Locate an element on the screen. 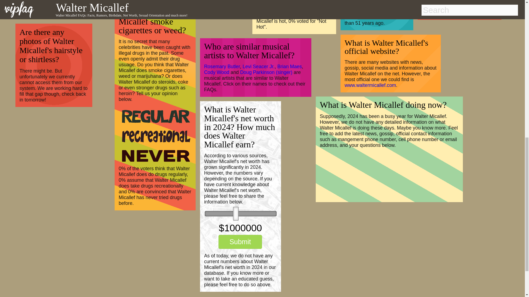 The height and width of the screenshot is (297, 529). Brian Maes is located at coordinates (290, 67).